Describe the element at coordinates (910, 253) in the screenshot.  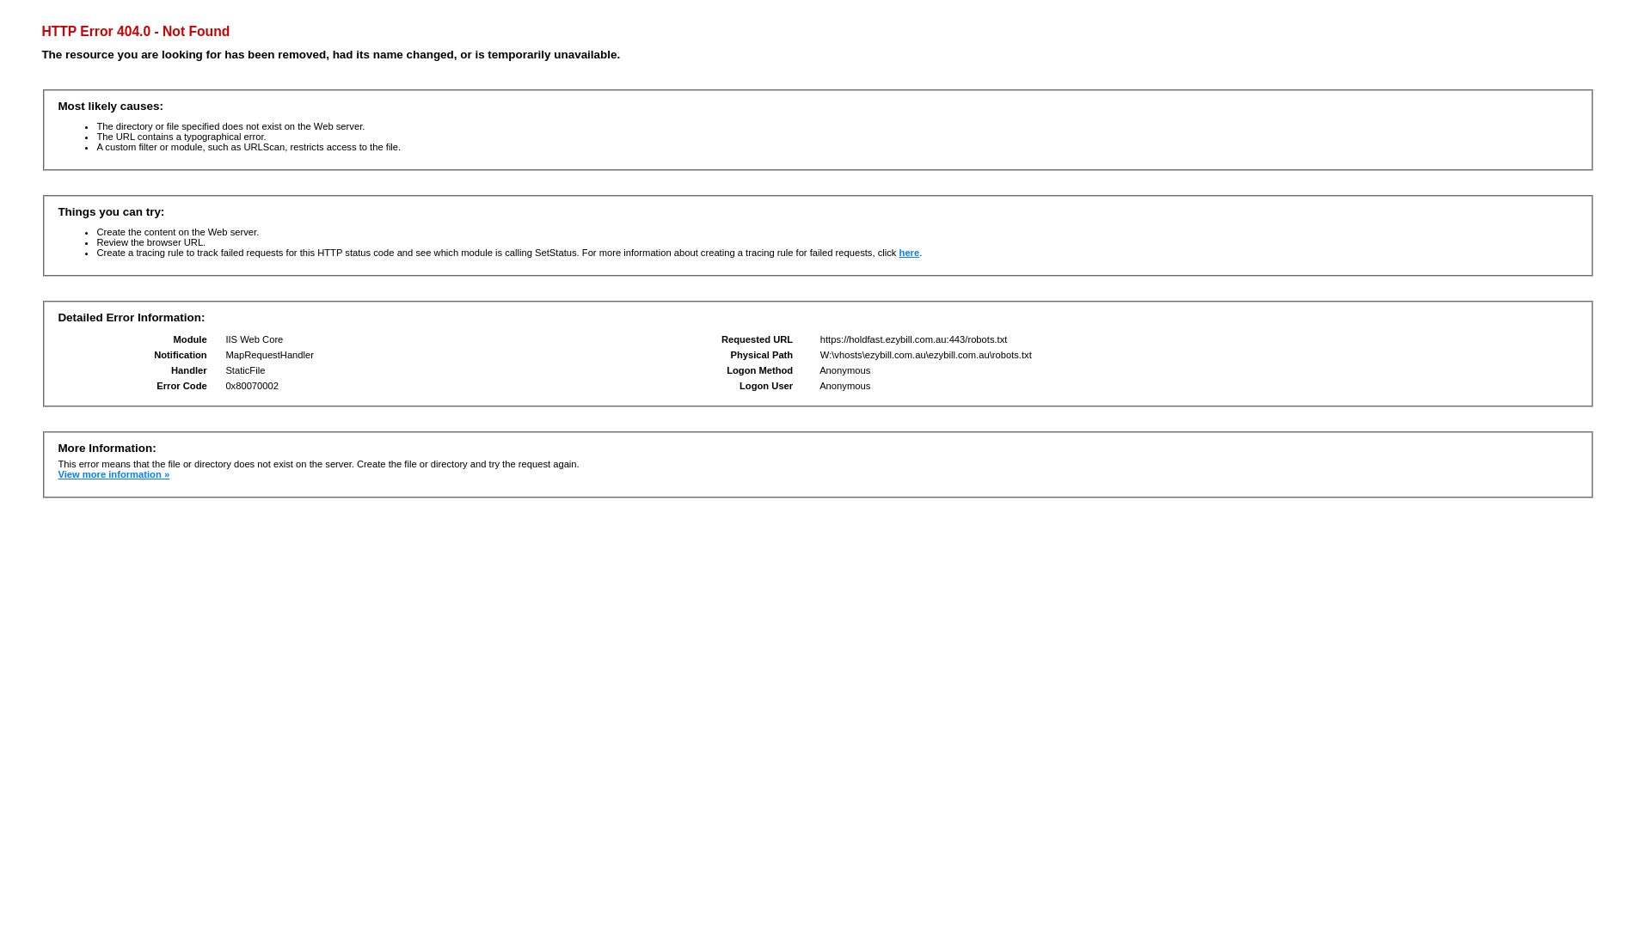
I see `here` at that location.